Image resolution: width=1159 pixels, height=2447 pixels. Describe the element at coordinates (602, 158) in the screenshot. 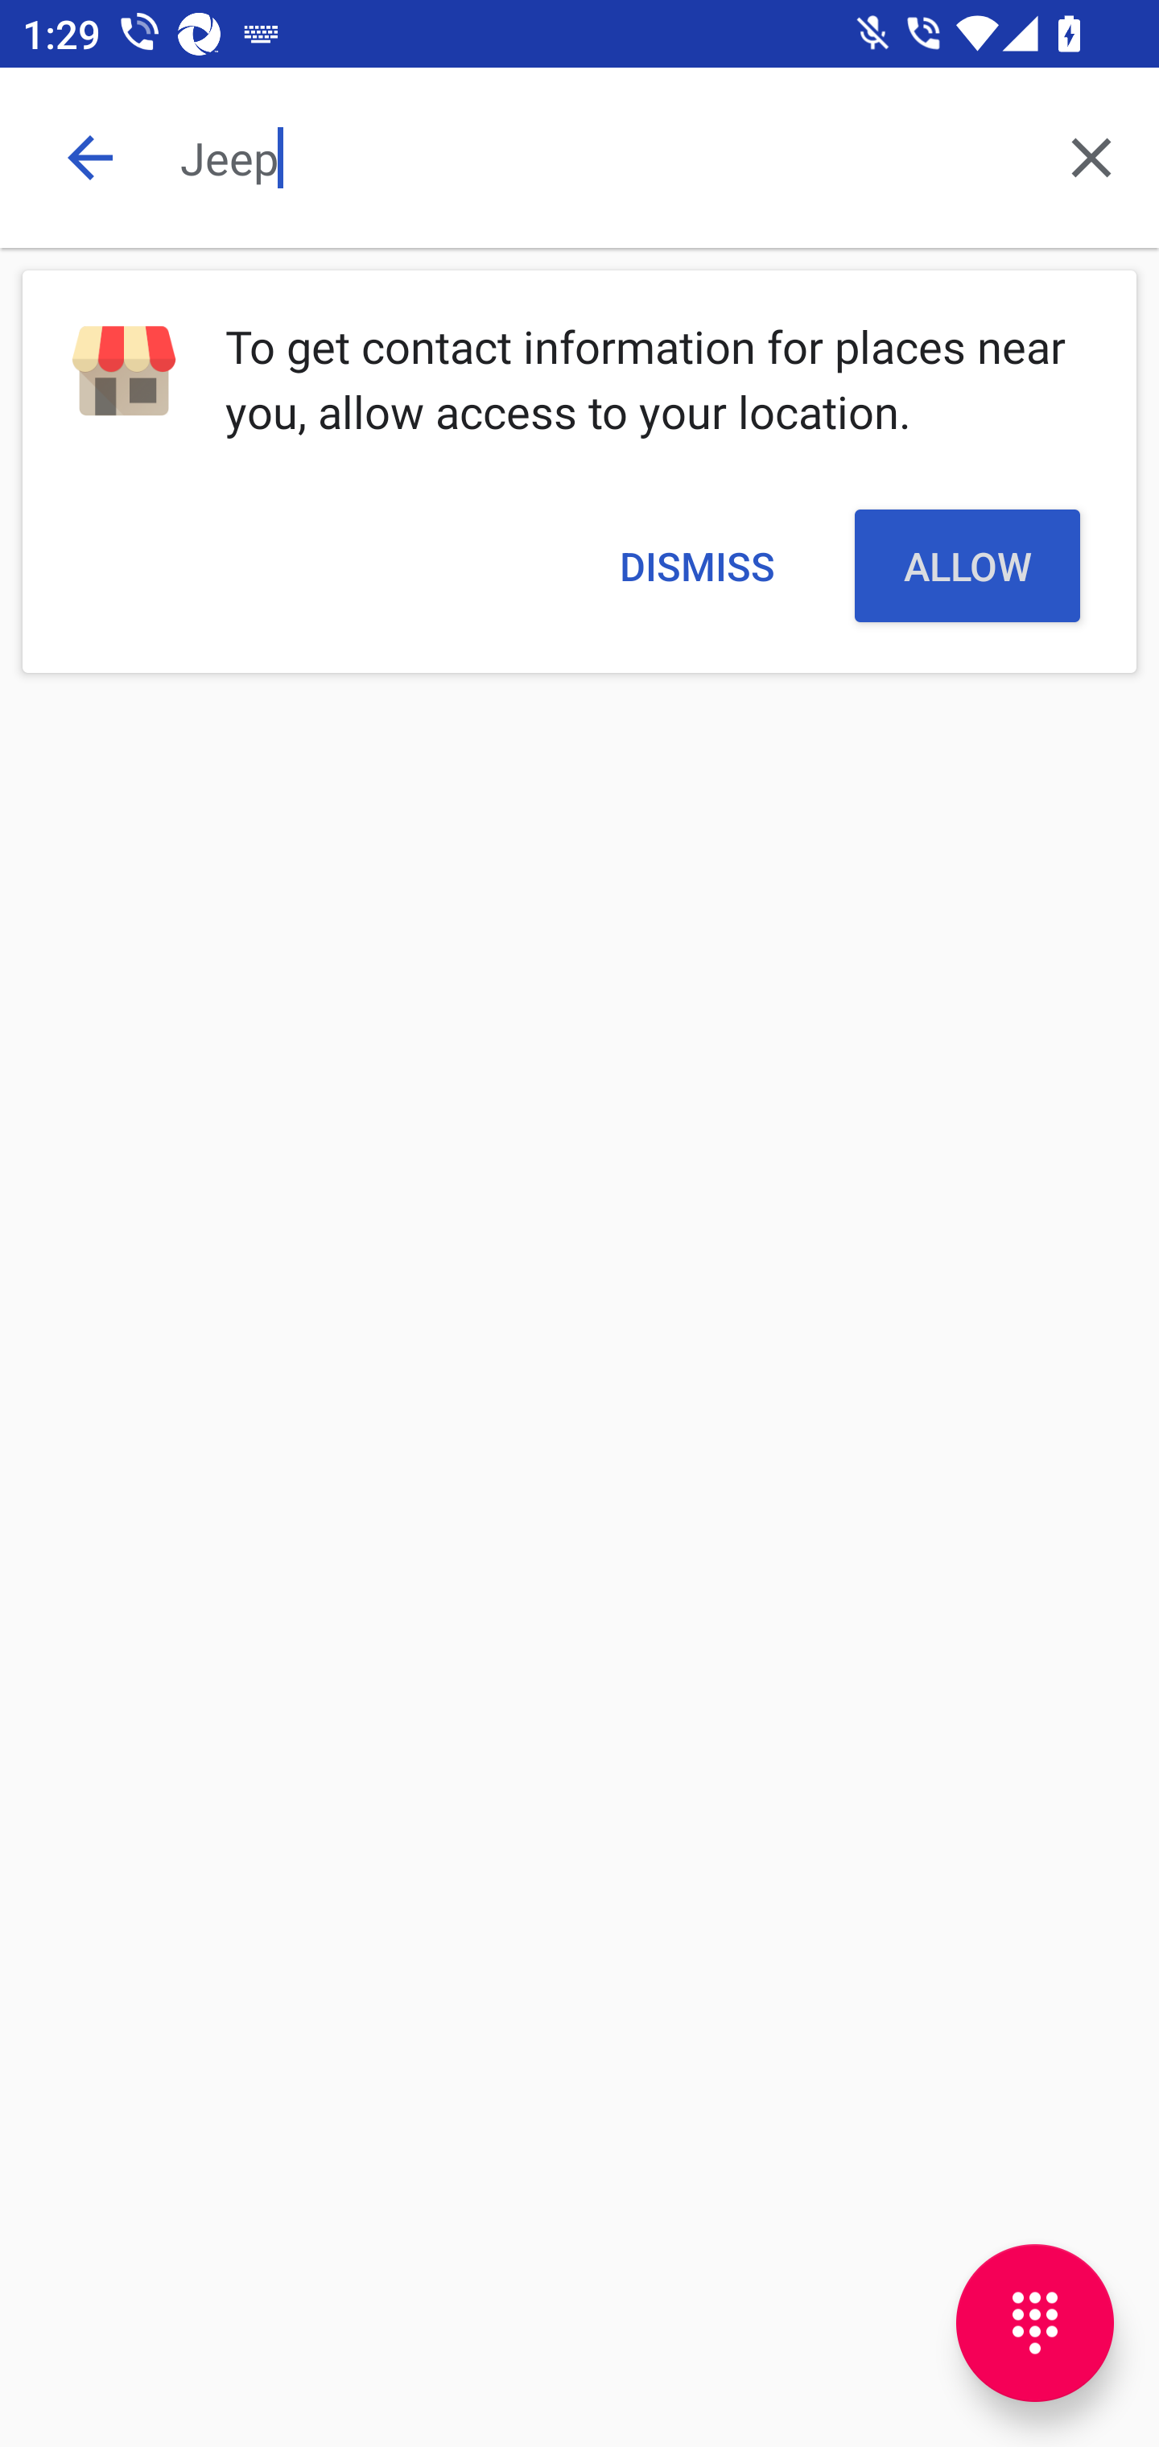

I see `Jeep` at that location.